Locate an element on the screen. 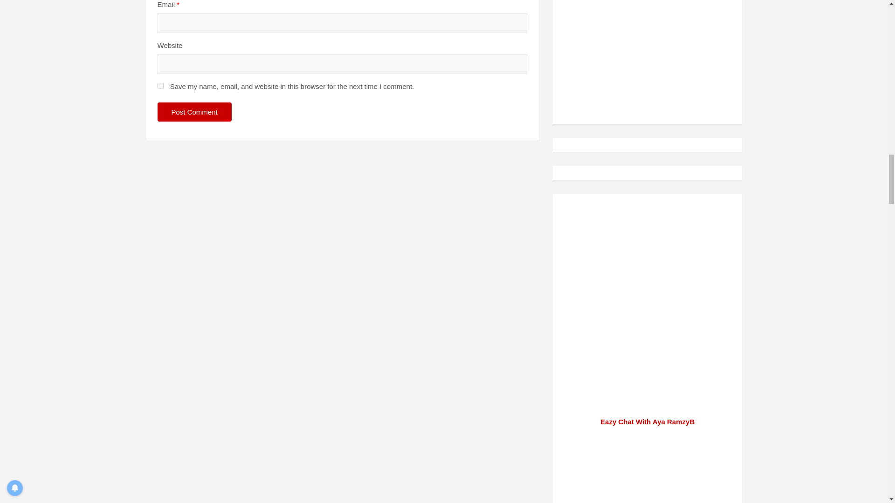 This screenshot has height=503, width=895. Post Comment is located at coordinates (194, 112).